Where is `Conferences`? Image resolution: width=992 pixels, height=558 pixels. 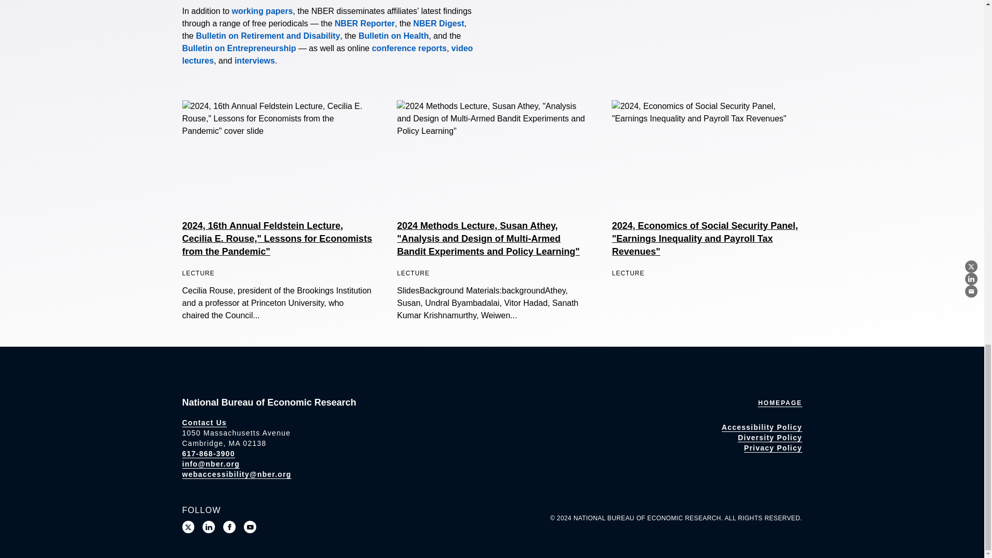 Conferences is located at coordinates (409, 48).